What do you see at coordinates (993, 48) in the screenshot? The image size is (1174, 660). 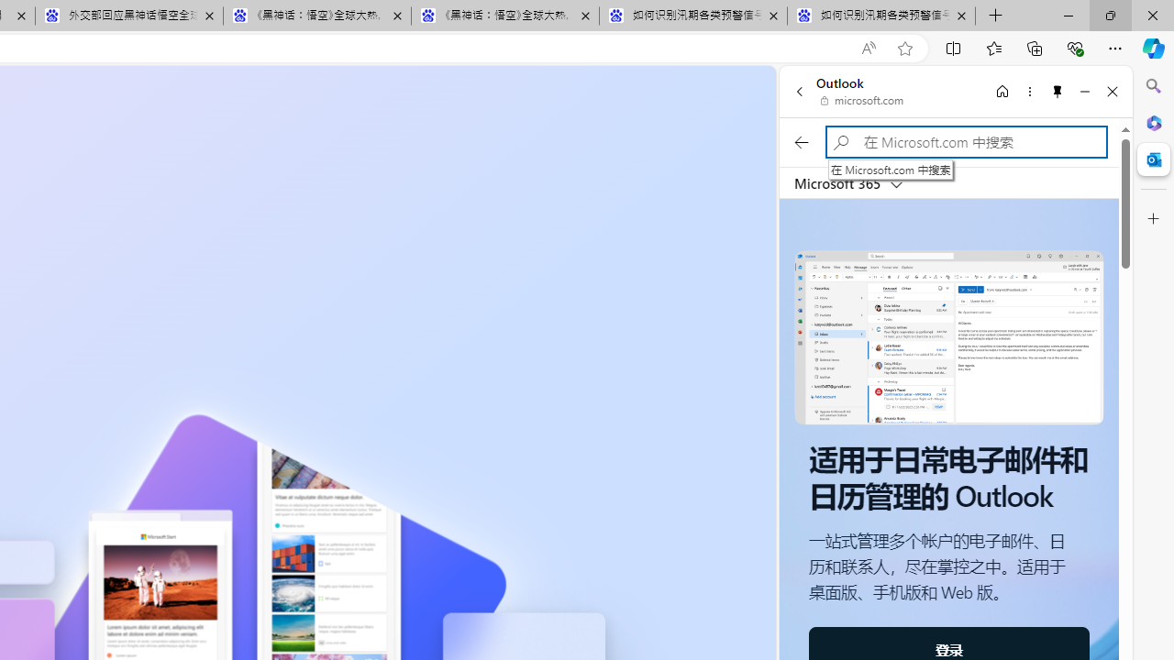 I see `Favorites` at bounding box center [993, 48].